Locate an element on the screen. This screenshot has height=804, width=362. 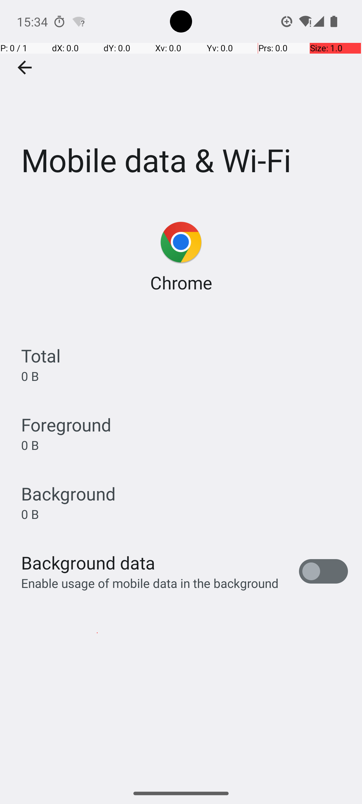
Enable usage of mobile data in the background is located at coordinates (150, 583).